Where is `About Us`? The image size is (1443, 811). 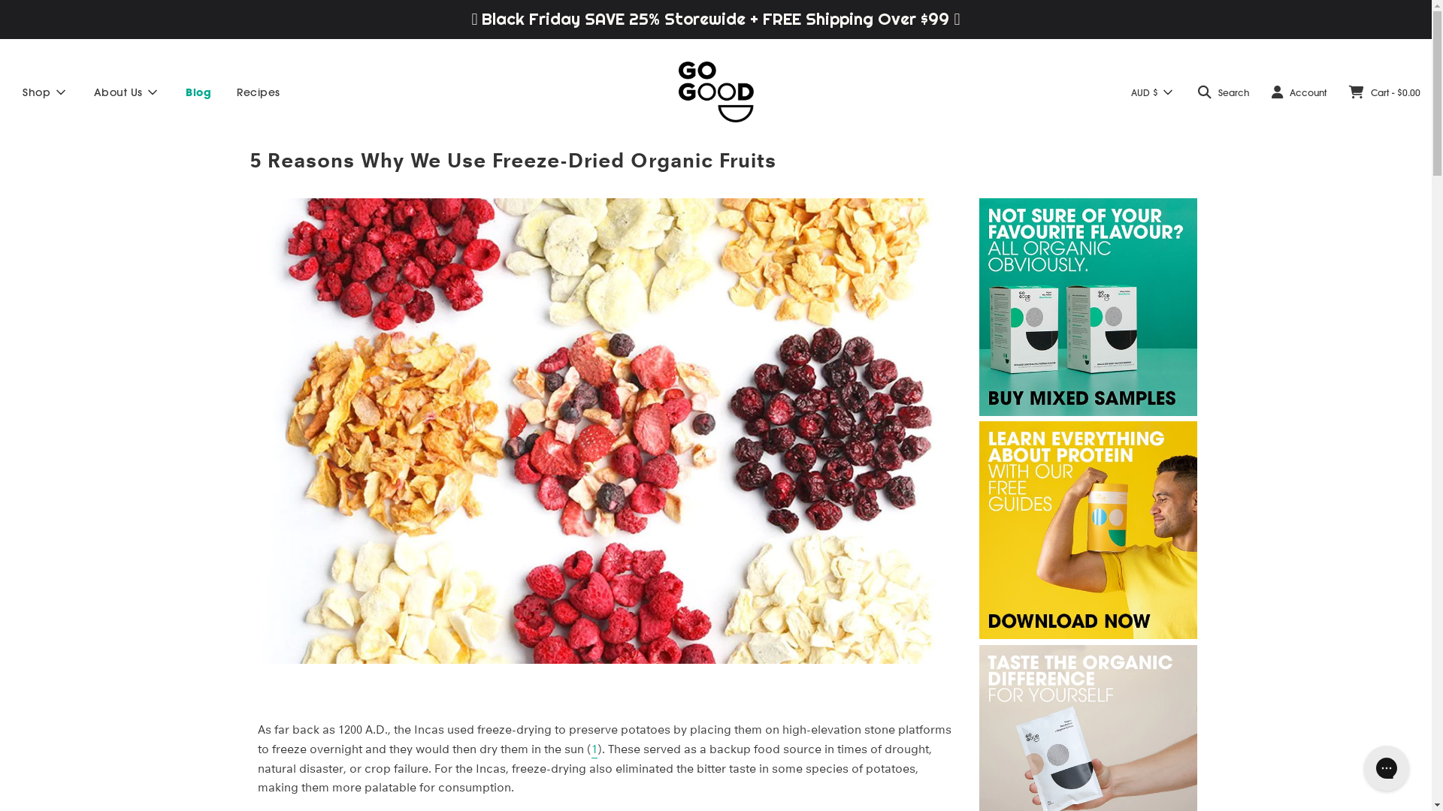
About Us is located at coordinates (128, 92).